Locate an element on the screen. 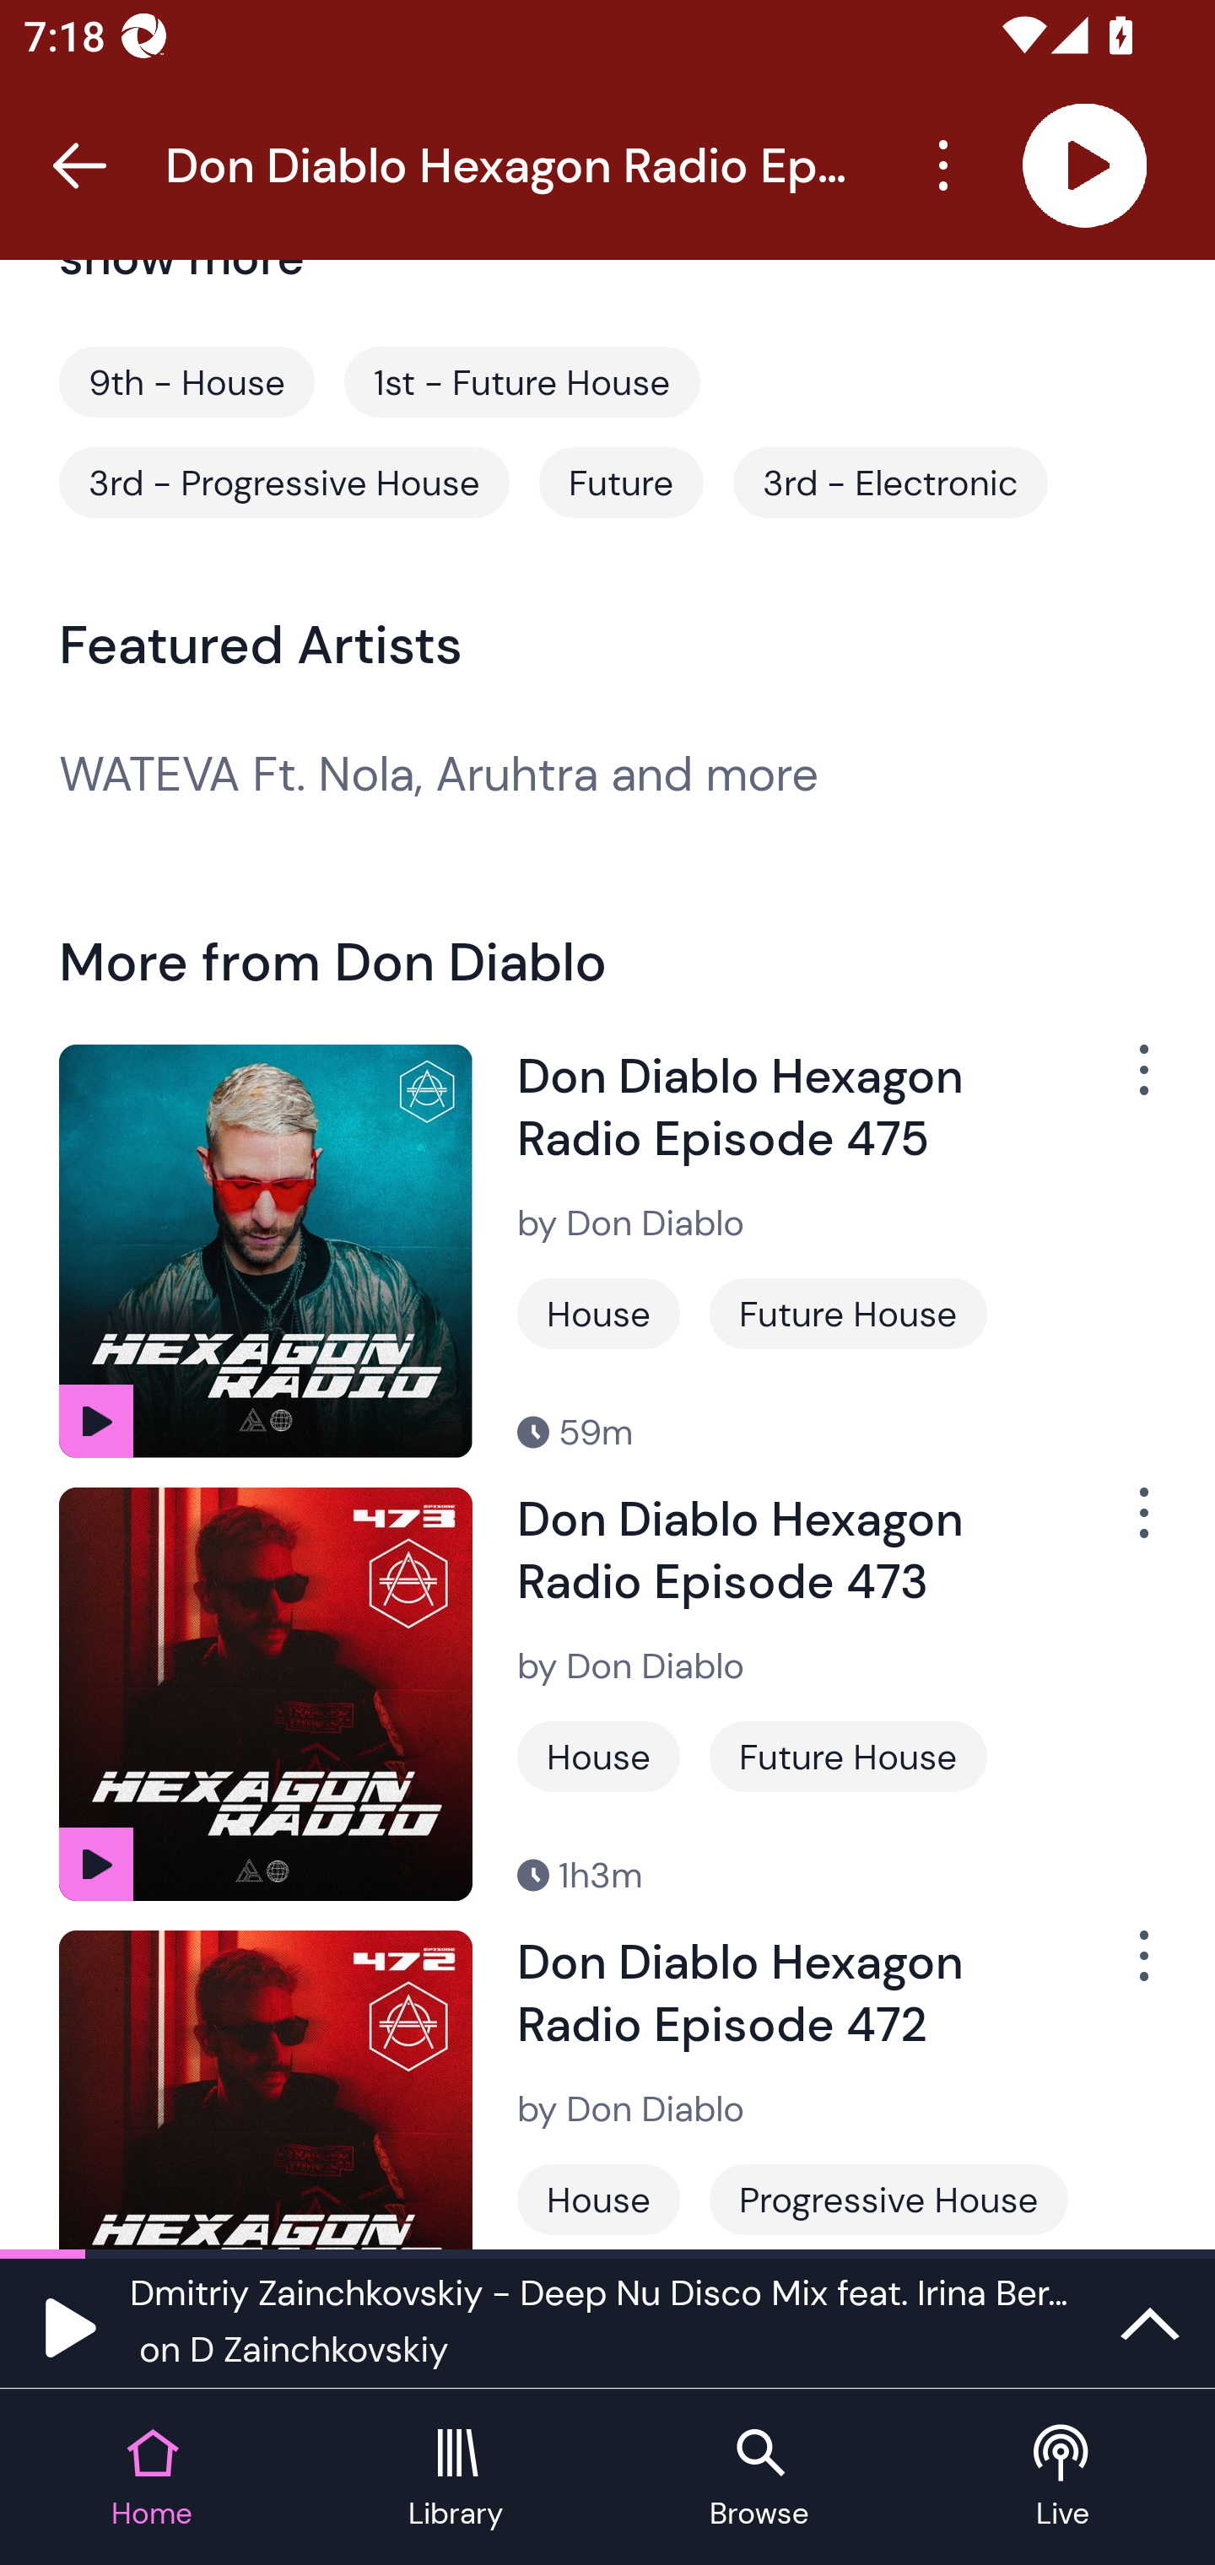 The height and width of the screenshot is (2565, 1215). House is located at coordinates (599, 2199).